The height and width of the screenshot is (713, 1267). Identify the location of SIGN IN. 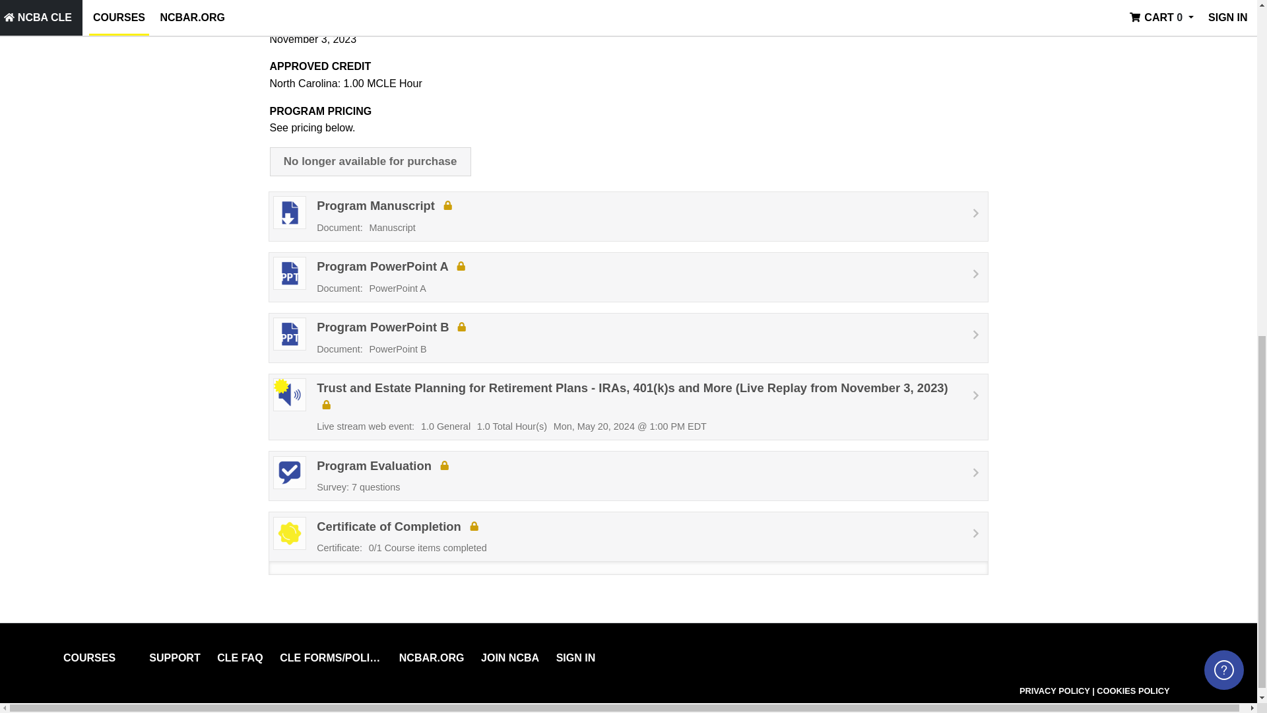
(1133, 691).